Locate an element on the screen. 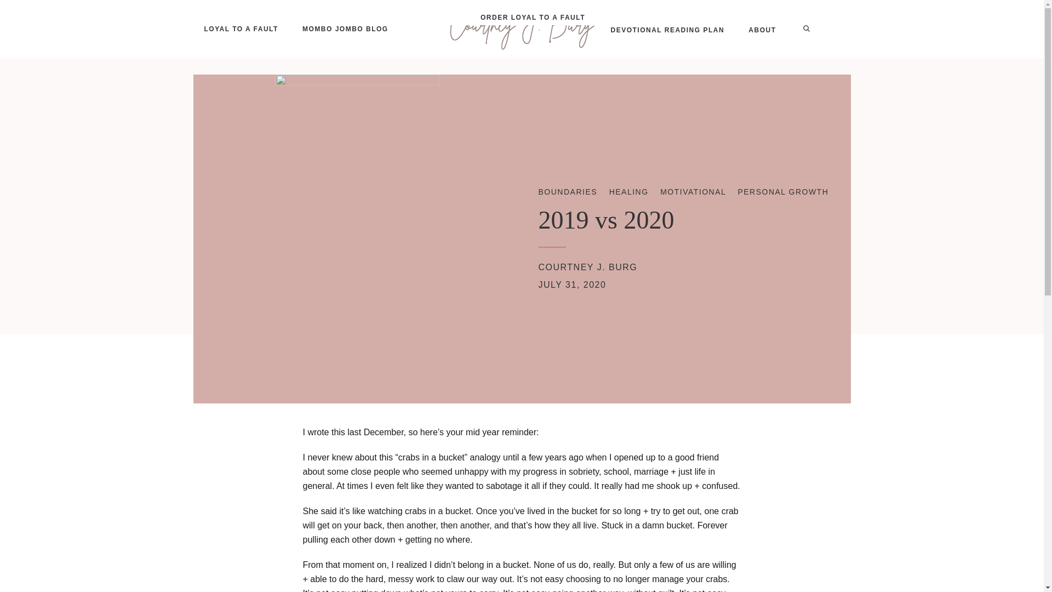  PERSONAL GROWTH is located at coordinates (782, 192).